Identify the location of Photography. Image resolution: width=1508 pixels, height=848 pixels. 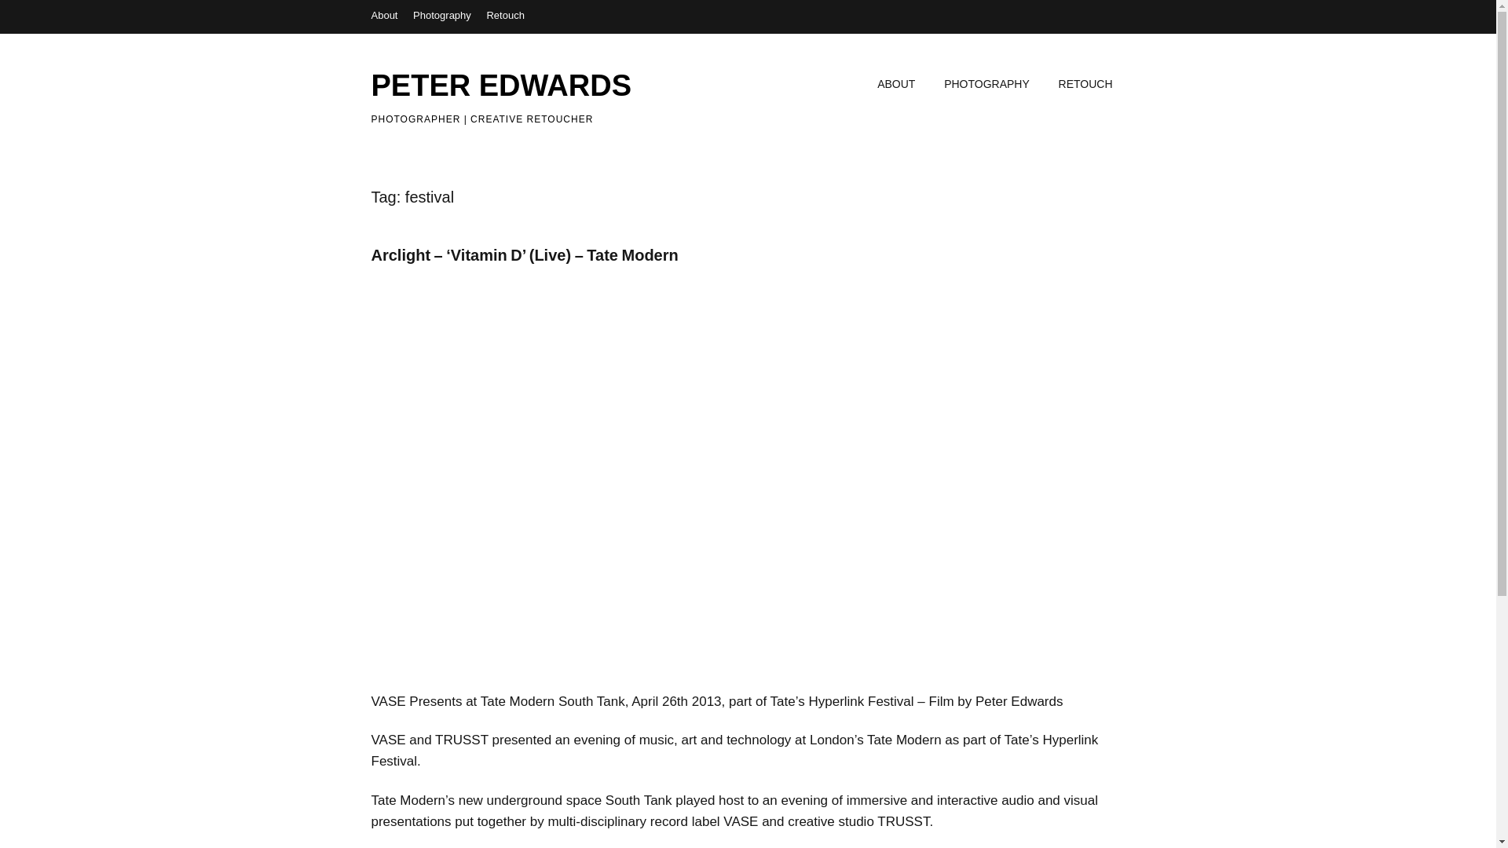
(441, 15).